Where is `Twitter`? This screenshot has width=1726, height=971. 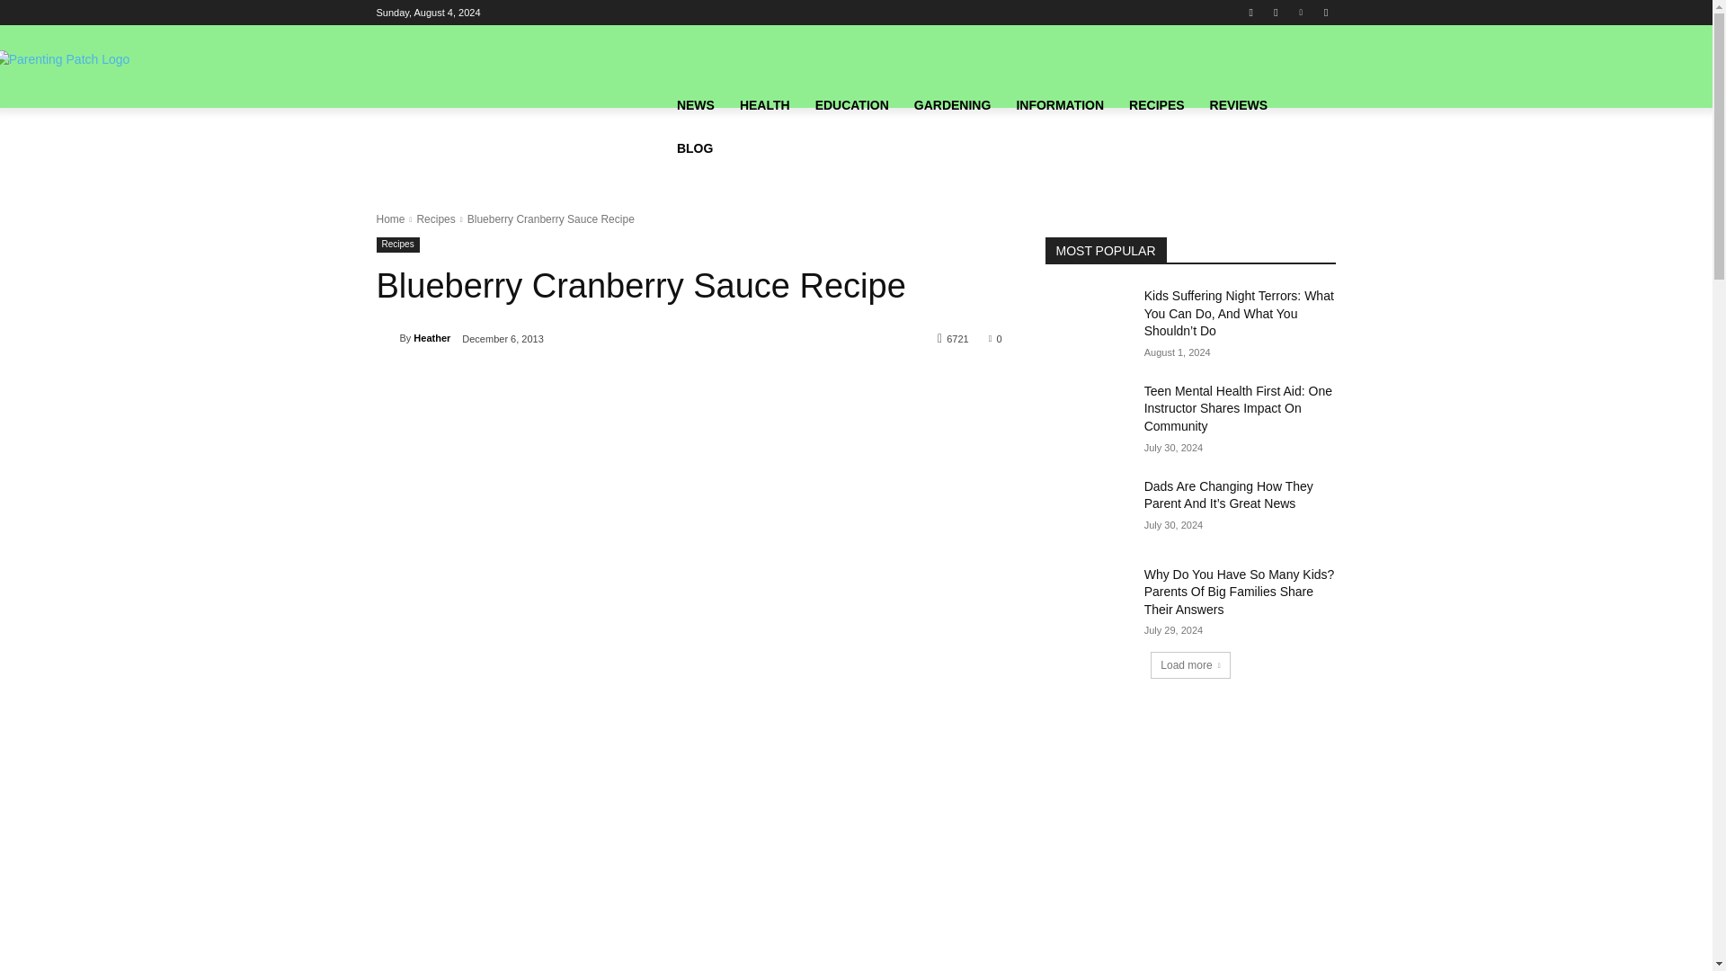 Twitter is located at coordinates (1325, 12).